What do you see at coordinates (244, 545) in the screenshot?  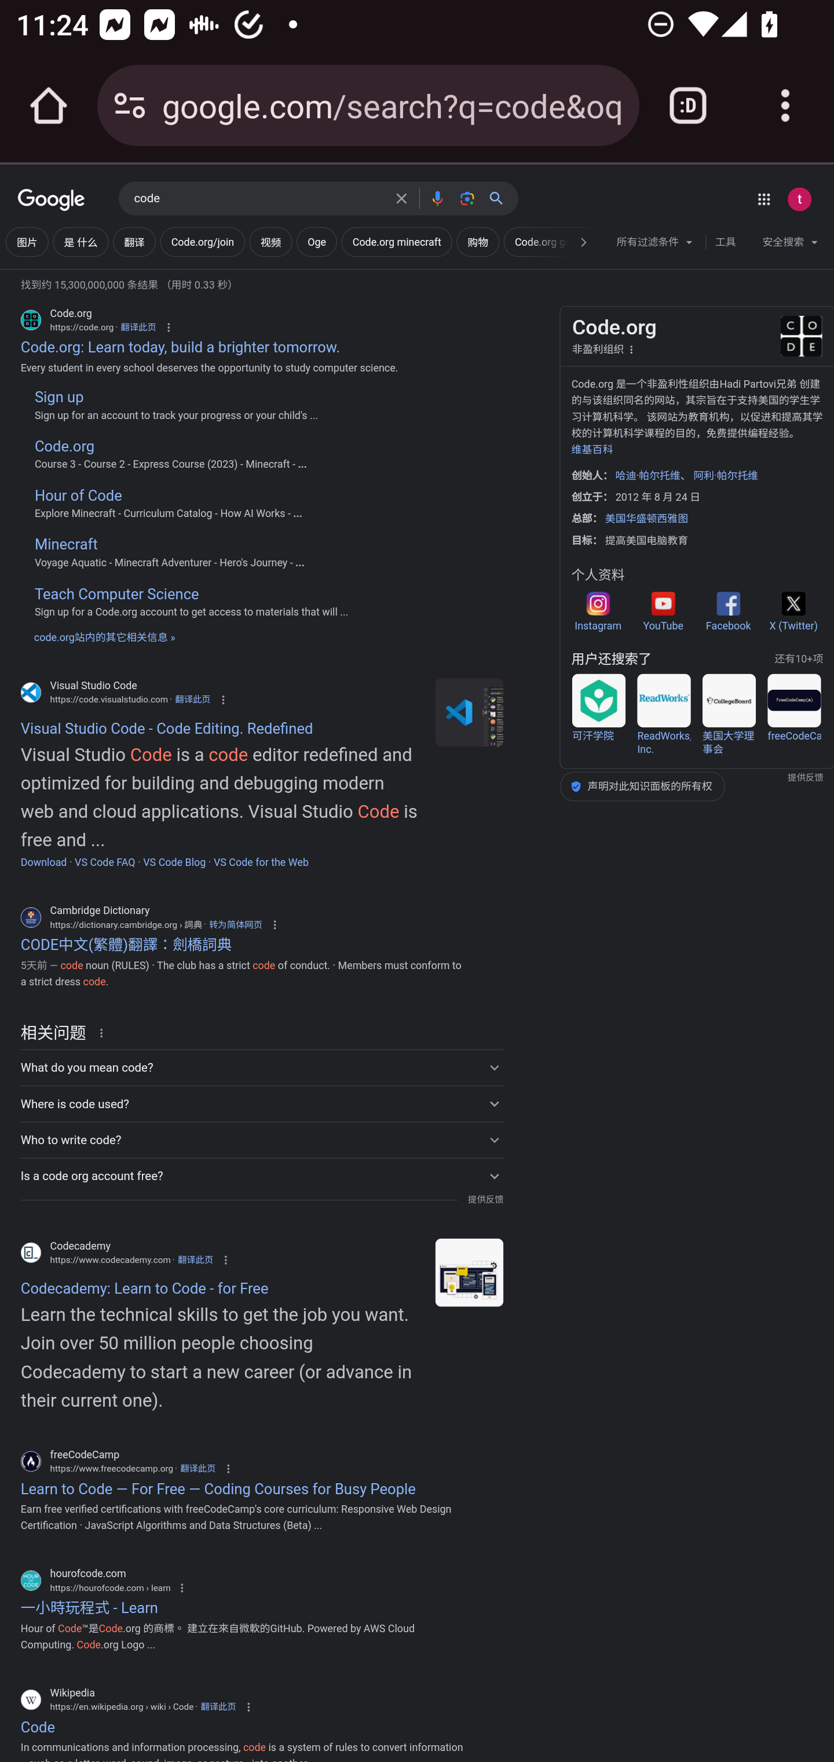 I see `Minecraft Minecraft Minecraft` at bounding box center [244, 545].